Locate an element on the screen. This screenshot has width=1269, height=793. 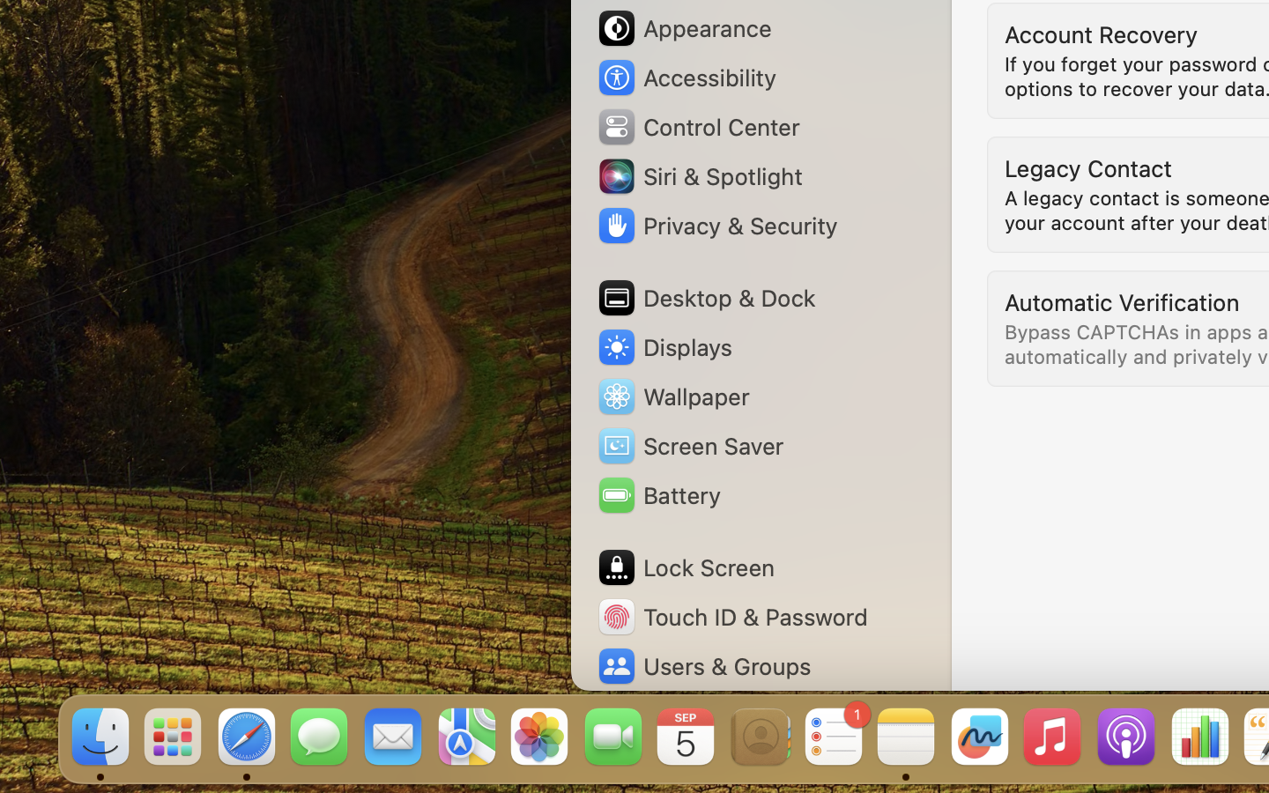
Control Center is located at coordinates (698, 127).